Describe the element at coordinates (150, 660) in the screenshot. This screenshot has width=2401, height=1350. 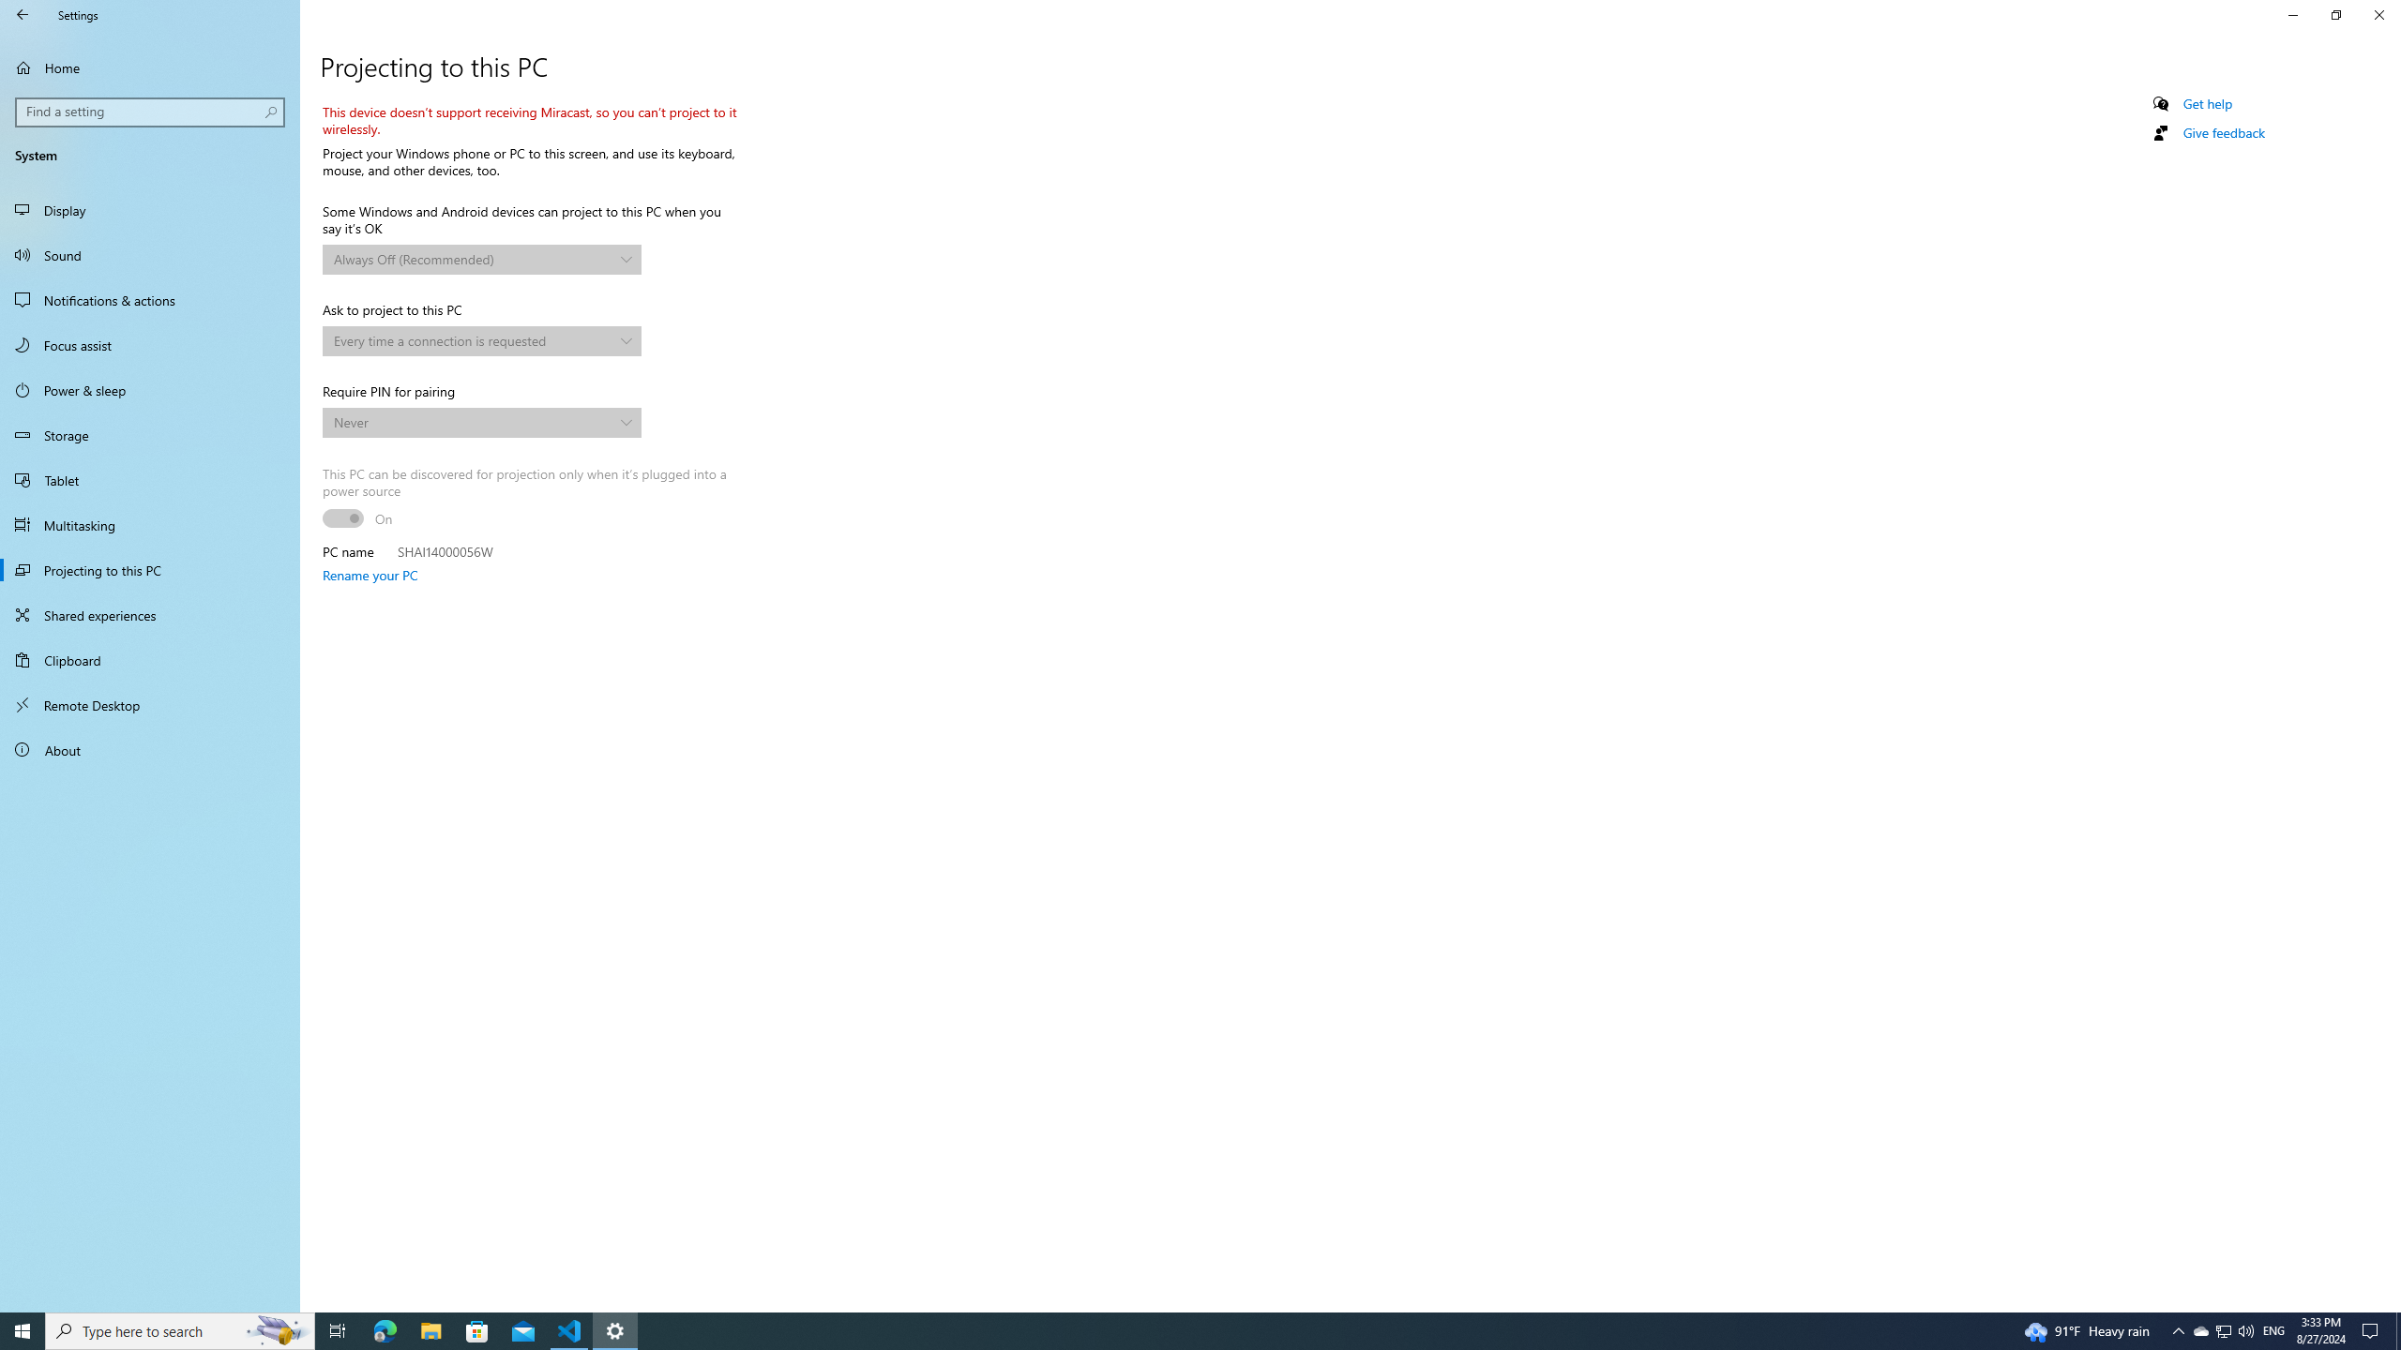
I see `Clipboard` at that location.